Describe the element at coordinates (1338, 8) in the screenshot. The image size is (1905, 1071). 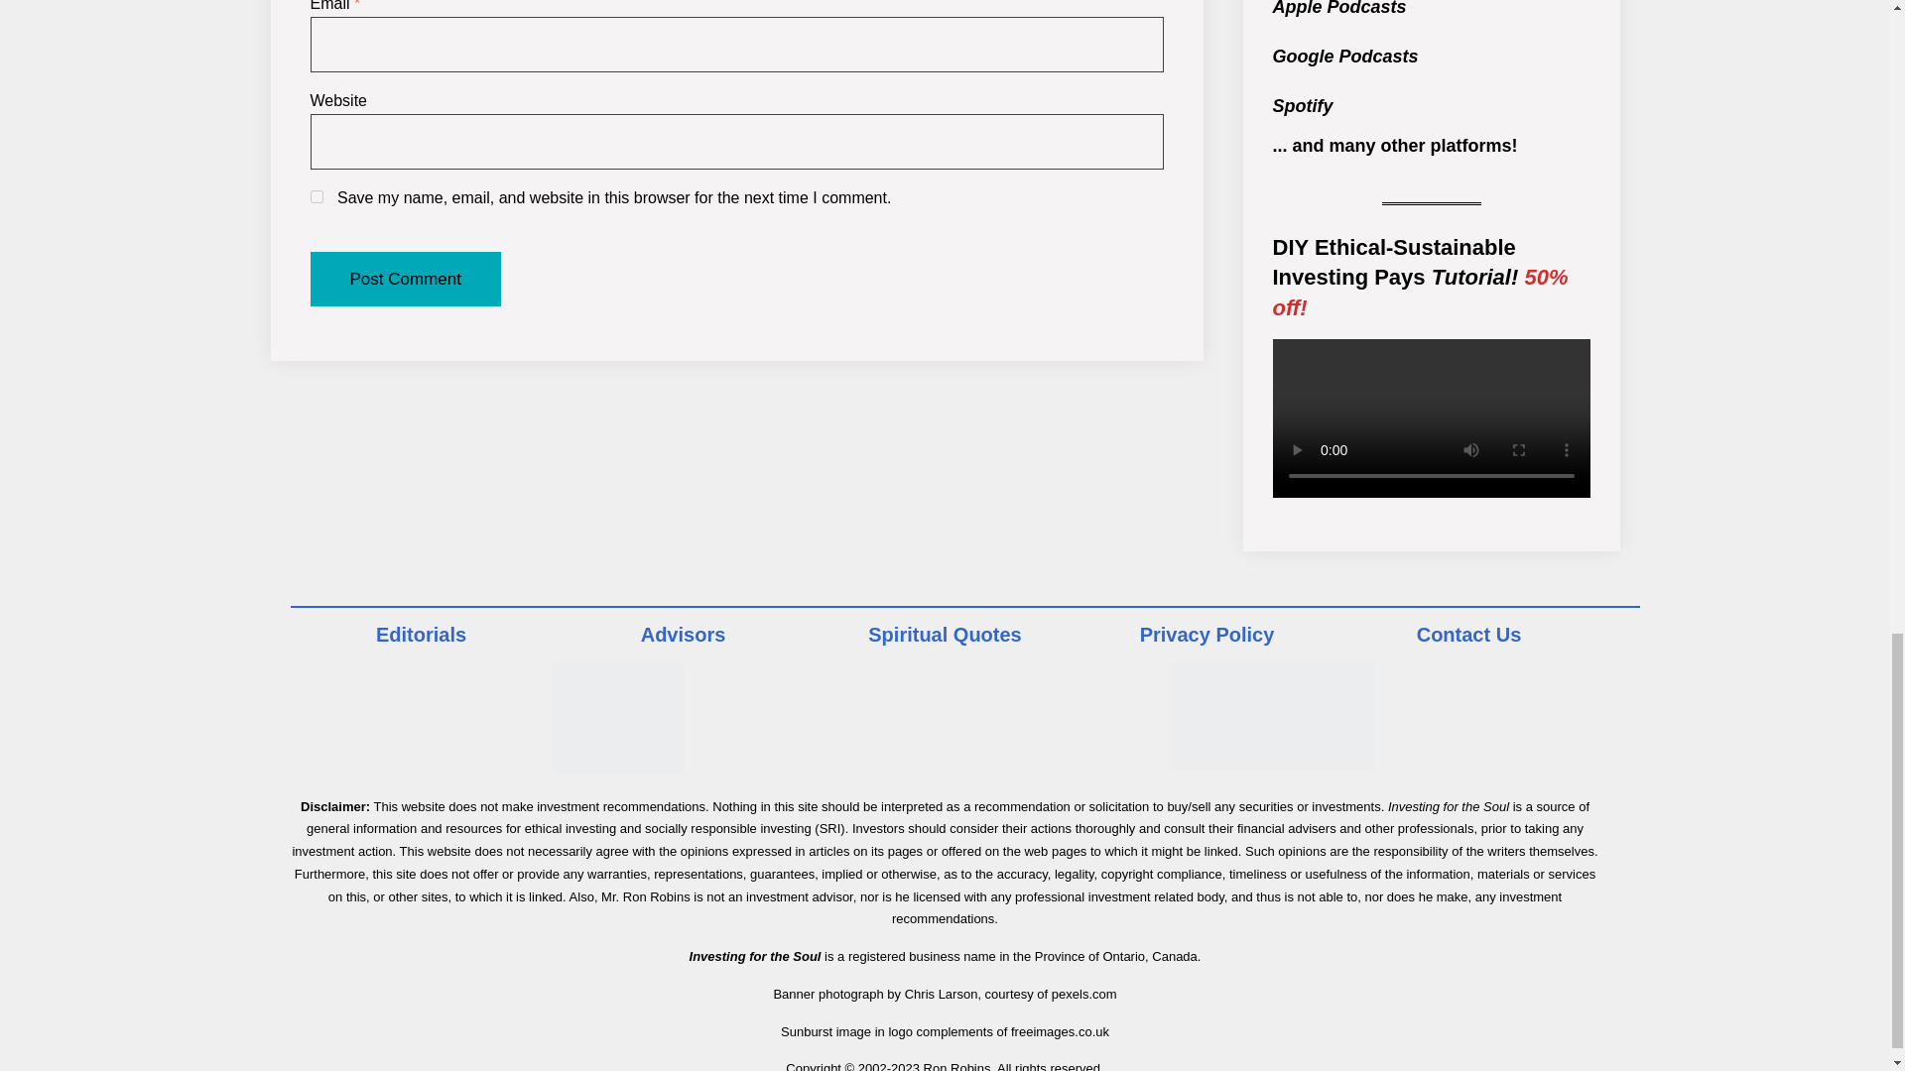
I see `Apple Podcasts` at that location.